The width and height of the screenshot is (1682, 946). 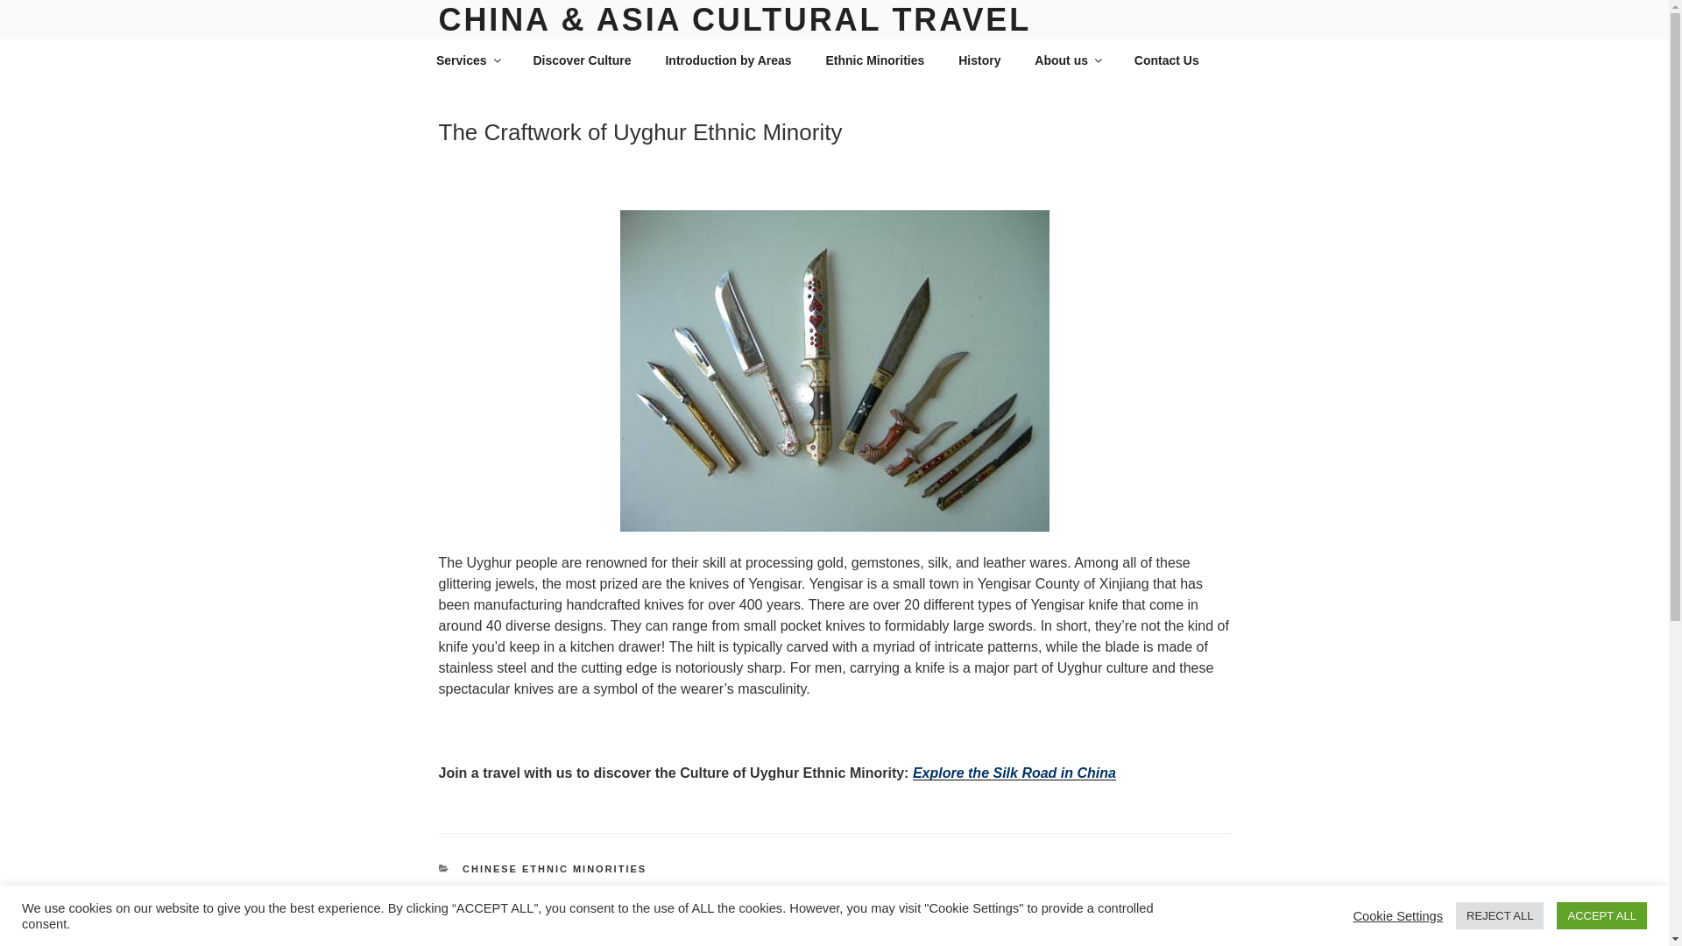 What do you see at coordinates (554, 869) in the screenshot?
I see `CHINESE ETHNIC MINORITIES` at bounding box center [554, 869].